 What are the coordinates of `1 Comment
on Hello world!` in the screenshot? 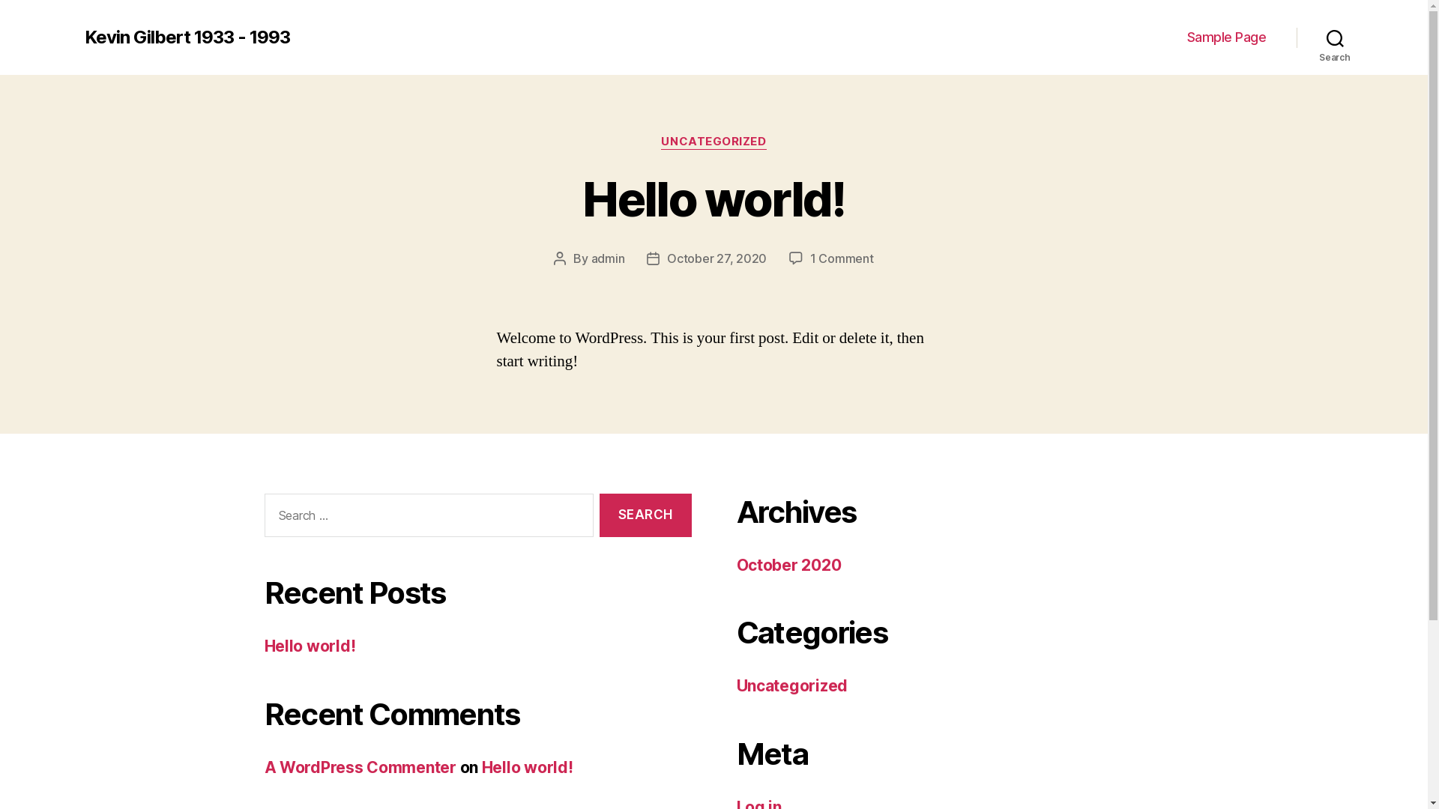 It's located at (842, 258).